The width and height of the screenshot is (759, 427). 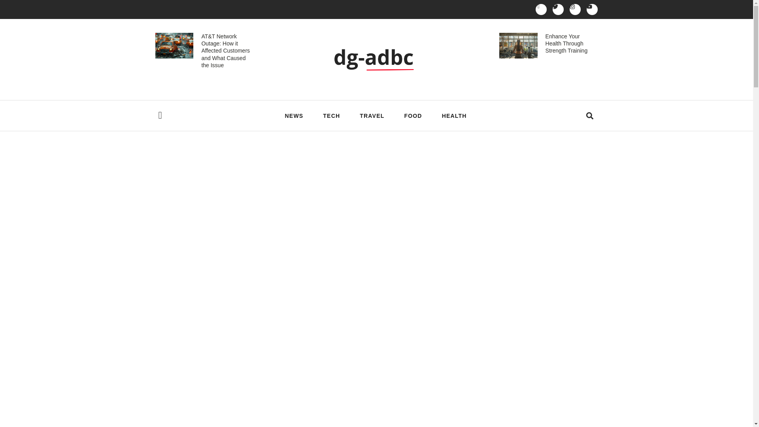 I want to click on NEWS, so click(x=294, y=115).